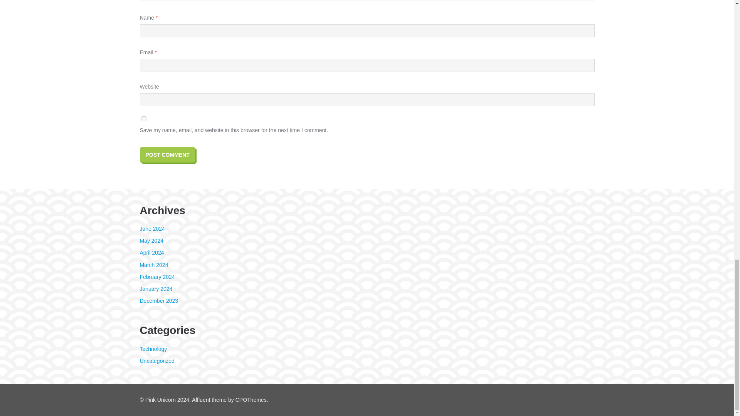 The width and height of the screenshot is (740, 416). I want to click on April 2024, so click(151, 253).